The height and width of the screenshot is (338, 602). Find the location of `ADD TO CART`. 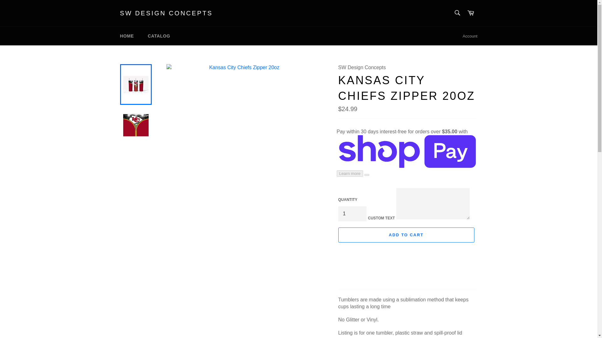

ADD TO CART is located at coordinates (406, 235).